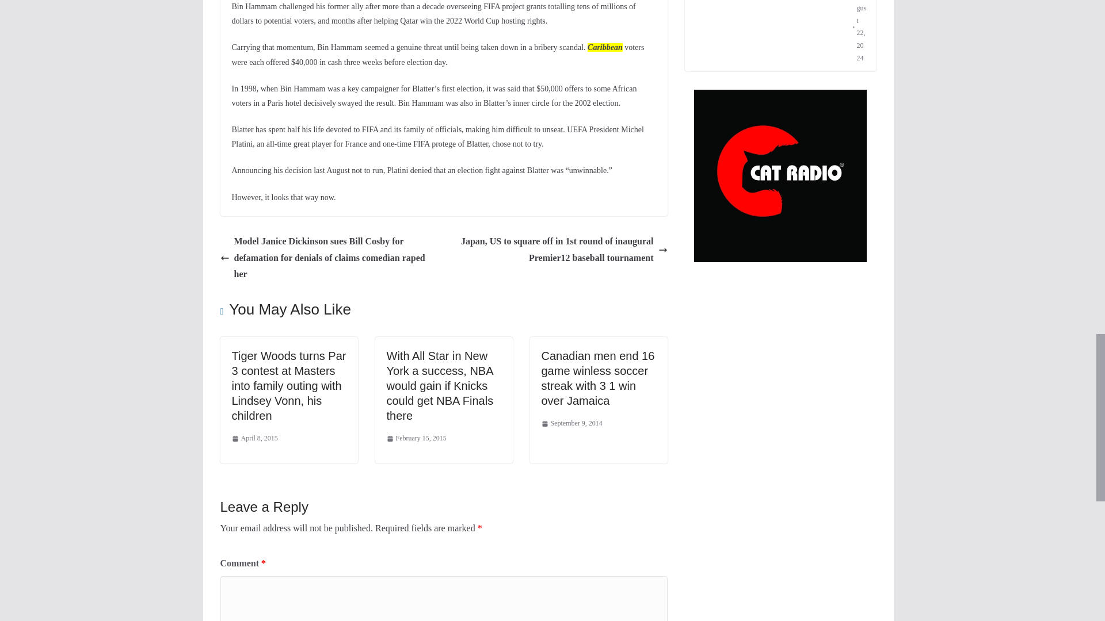  What do you see at coordinates (417, 438) in the screenshot?
I see `February 15, 2015` at bounding box center [417, 438].